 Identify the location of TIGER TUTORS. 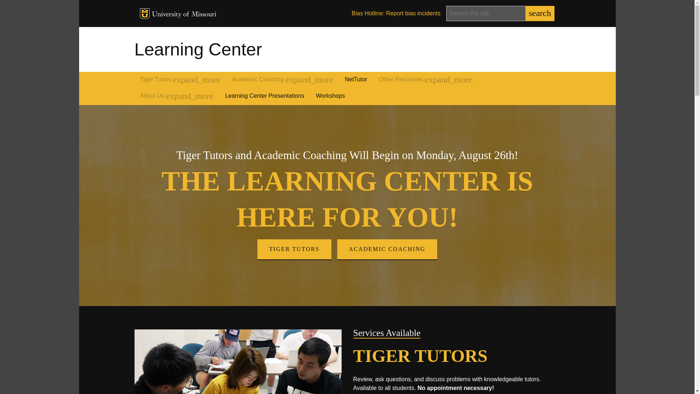
(294, 249).